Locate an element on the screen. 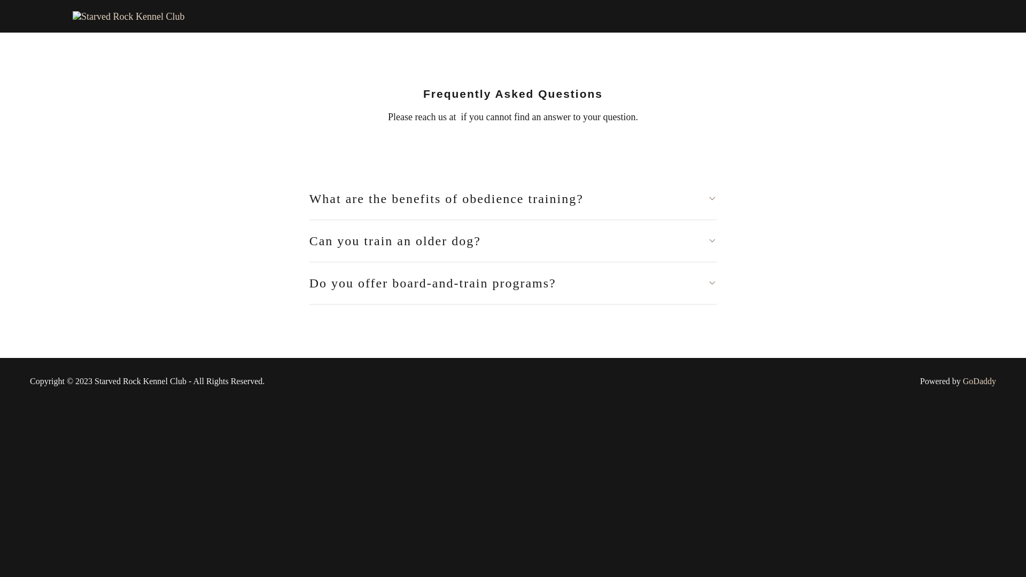  What are the benefits of obedience training? is located at coordinates (513, 199).